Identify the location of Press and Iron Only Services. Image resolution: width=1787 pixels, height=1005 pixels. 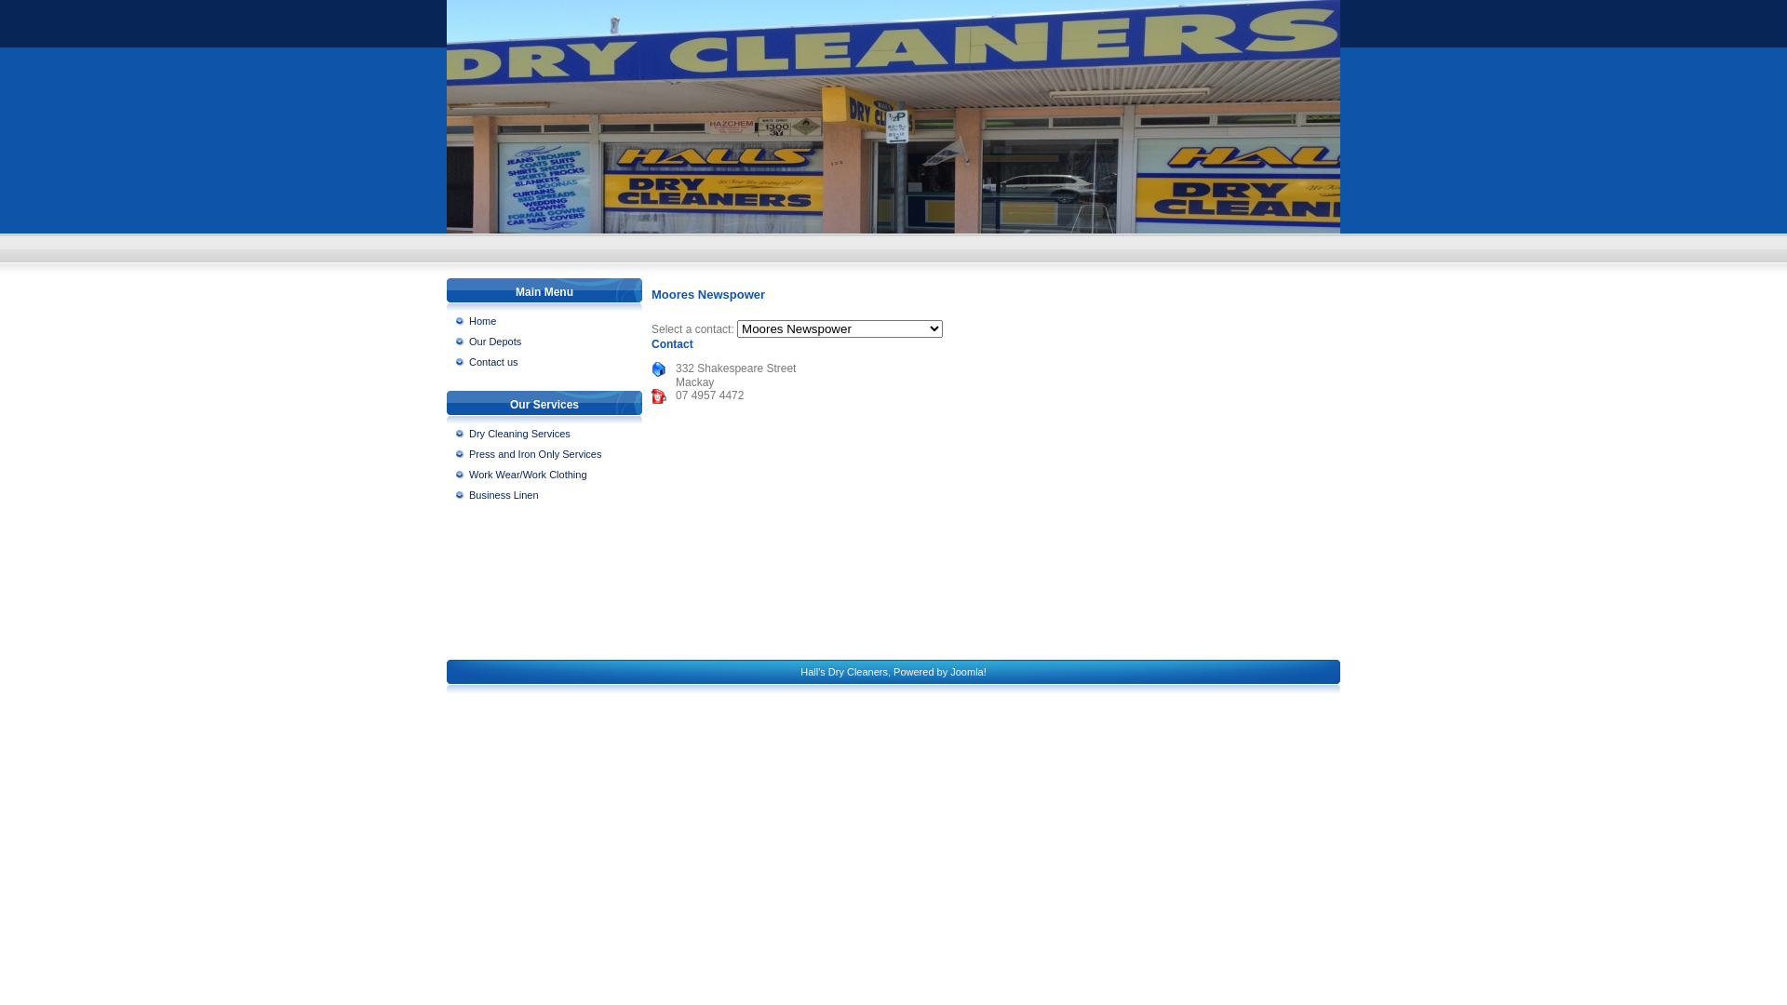
(546, 454).